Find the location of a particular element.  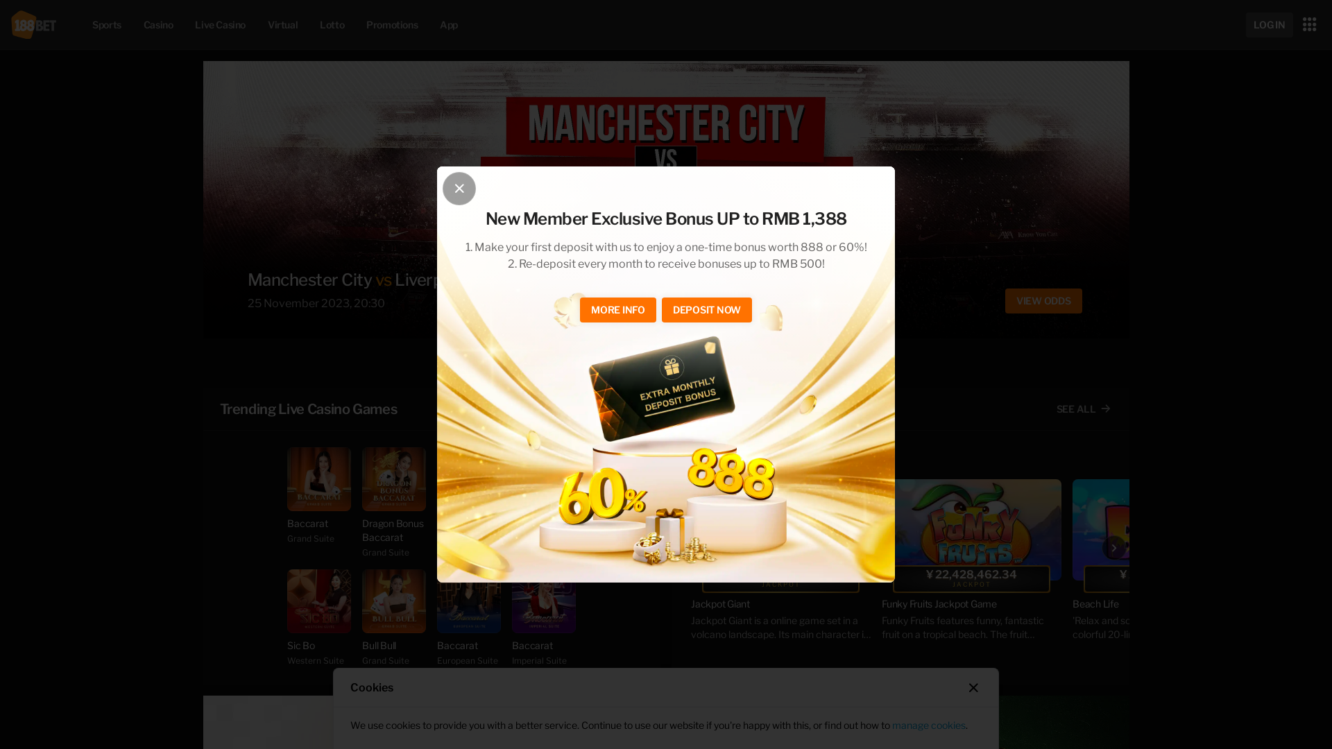

Funky Fruits Jackpot Game is located at coordinates (971, 604).